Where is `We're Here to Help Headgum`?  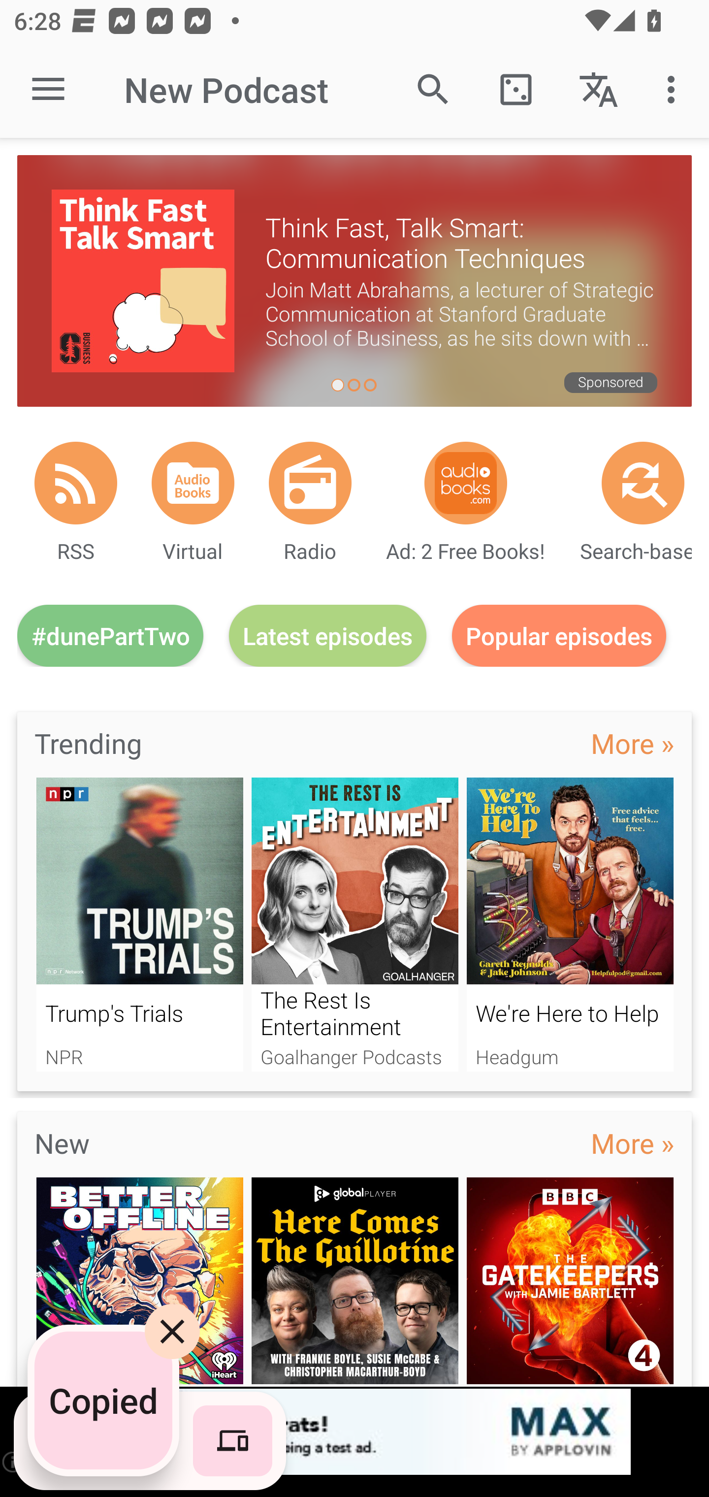 We're Here to Help Headgum is located at coordinates (570, 924).